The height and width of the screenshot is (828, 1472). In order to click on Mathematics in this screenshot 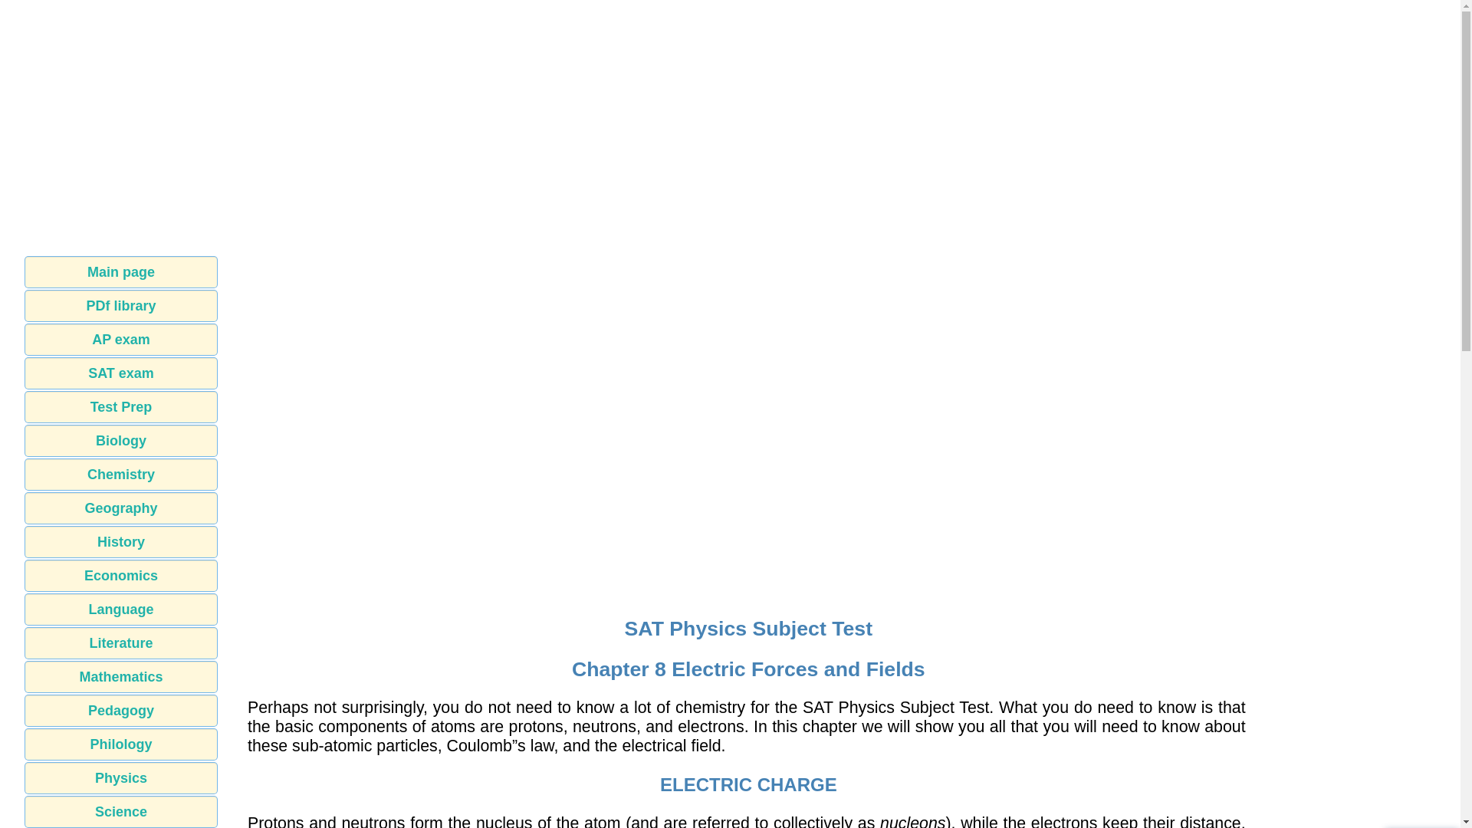, I will do `click(121, 676)`.